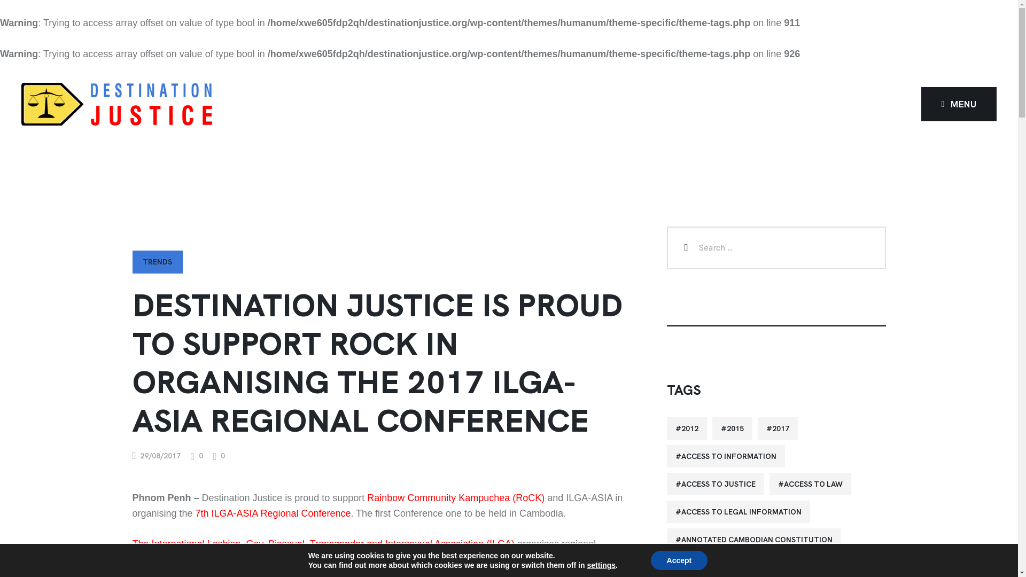  What do you see at coordinates (158, 262) in the screenshot?
I see `TRENDS` at bounding box center [158, 262].